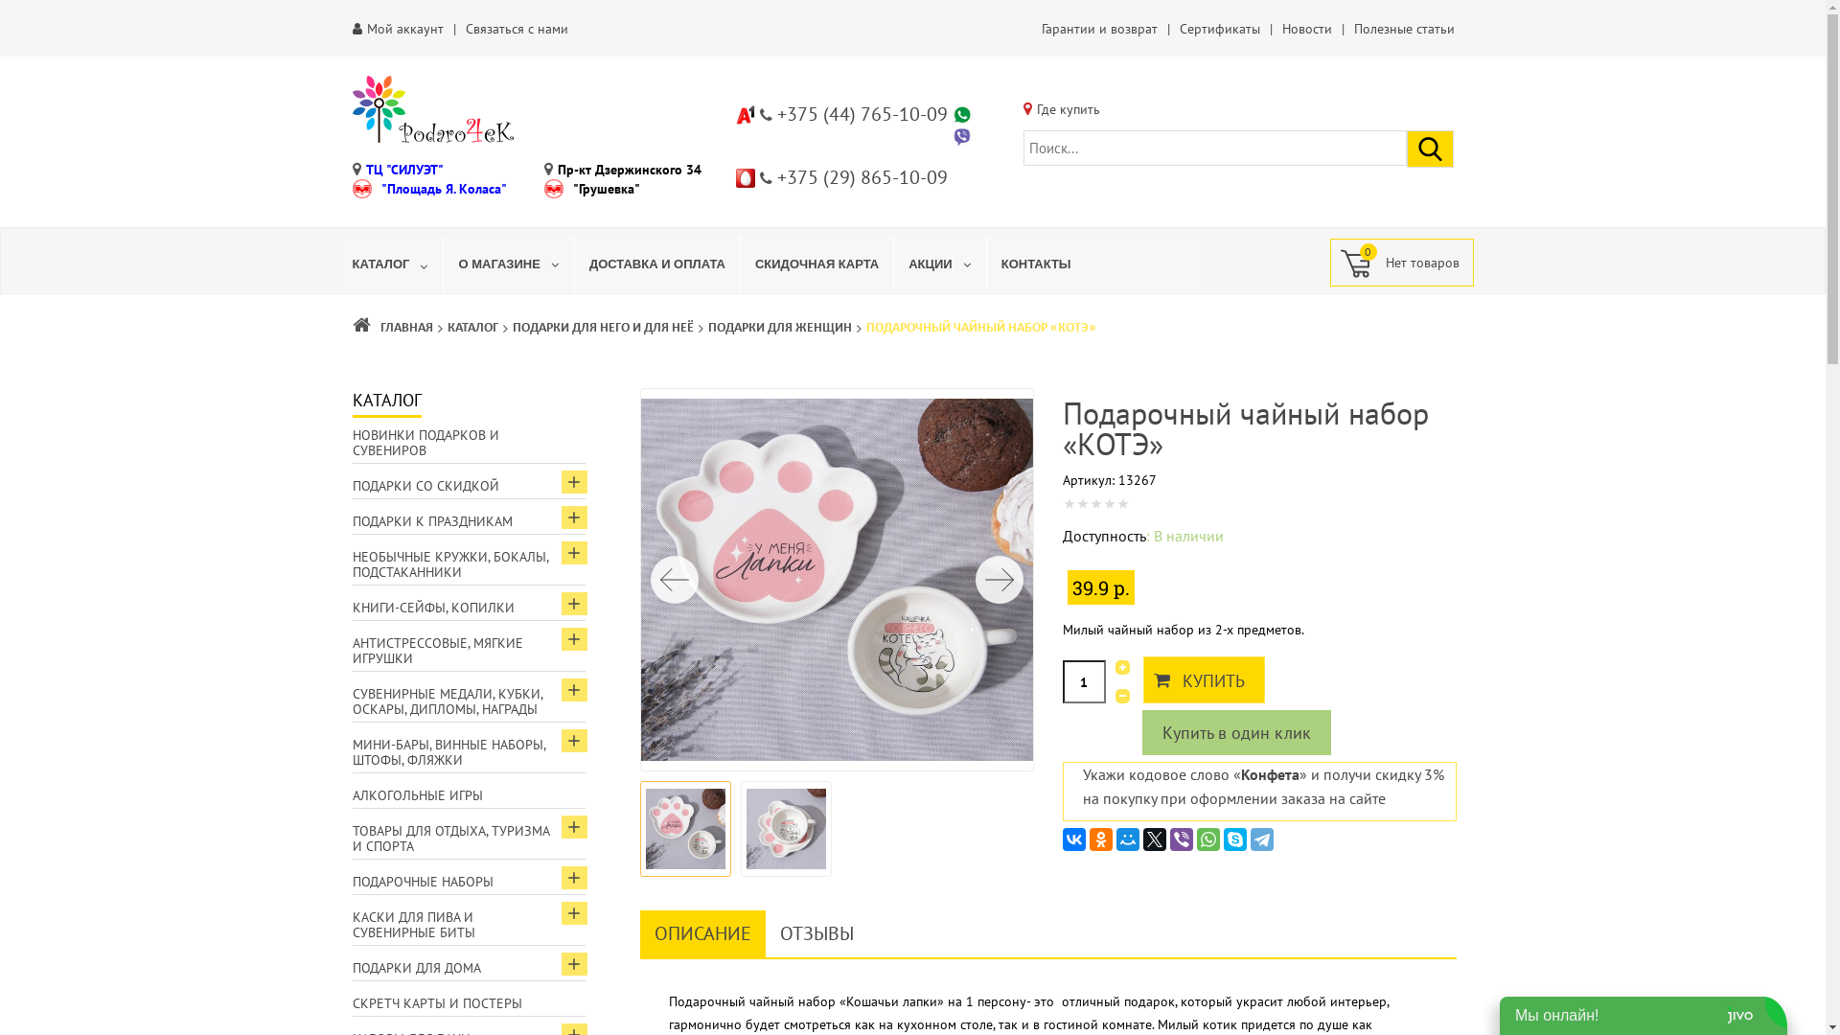 Image resolution: width=1840 pixels, height=1035 pixels. Describe the element at coordinates (1155, 839) in the screenshot. I see `Twitter` at that location.